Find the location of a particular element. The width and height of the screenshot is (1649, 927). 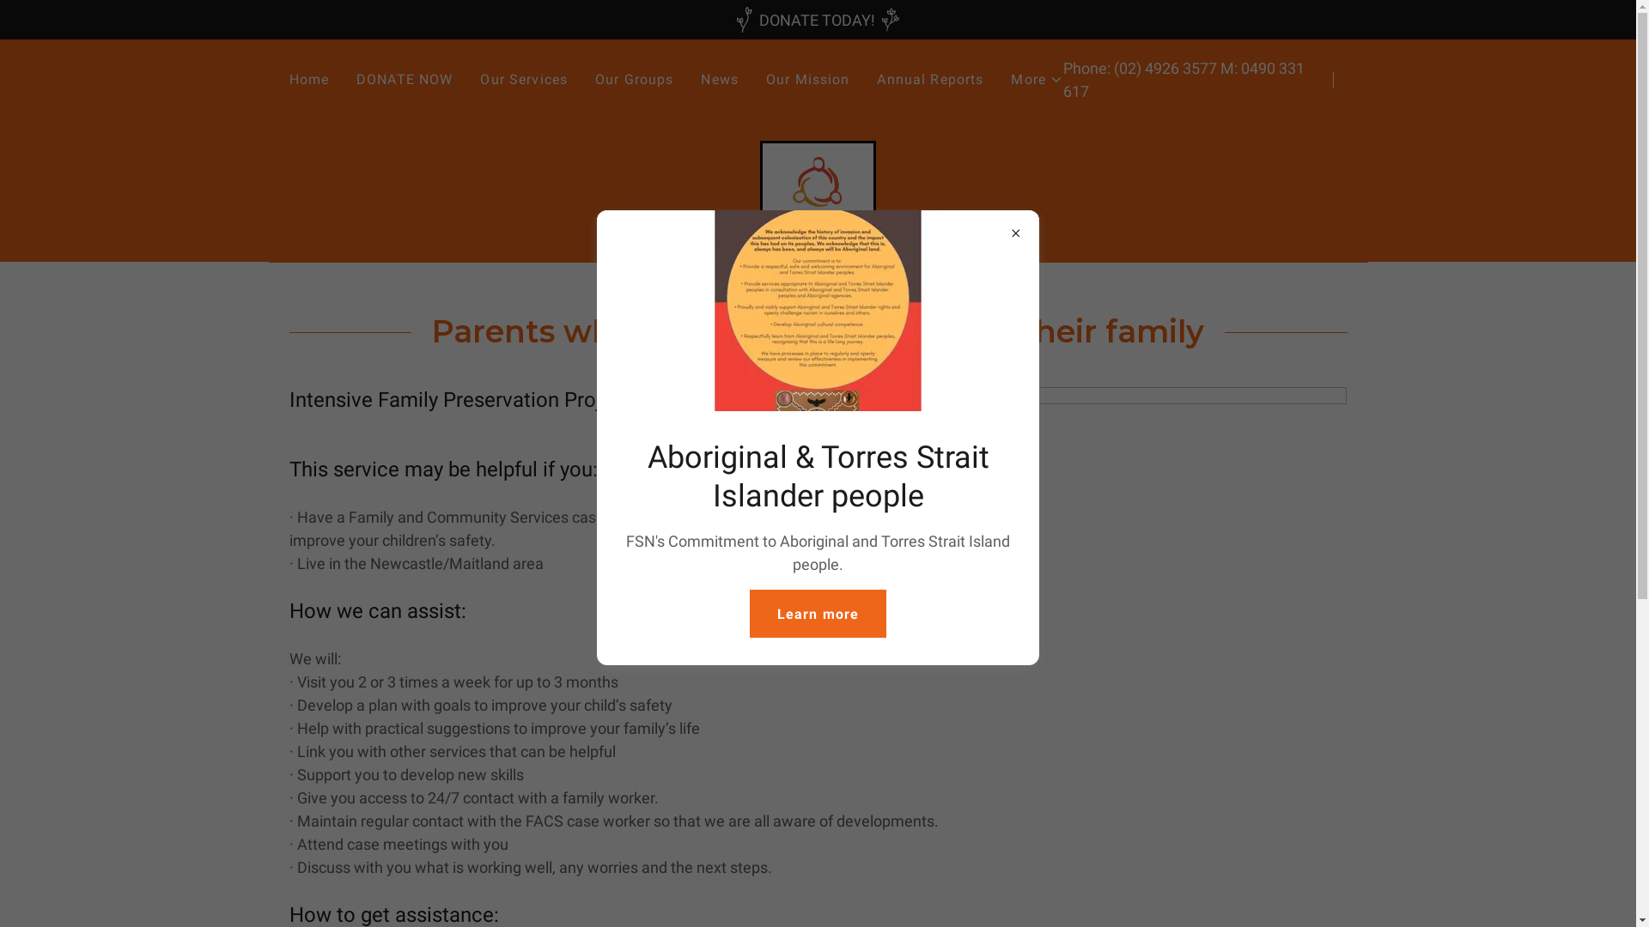

DONATE NOW is located at coordinates (405, 80).